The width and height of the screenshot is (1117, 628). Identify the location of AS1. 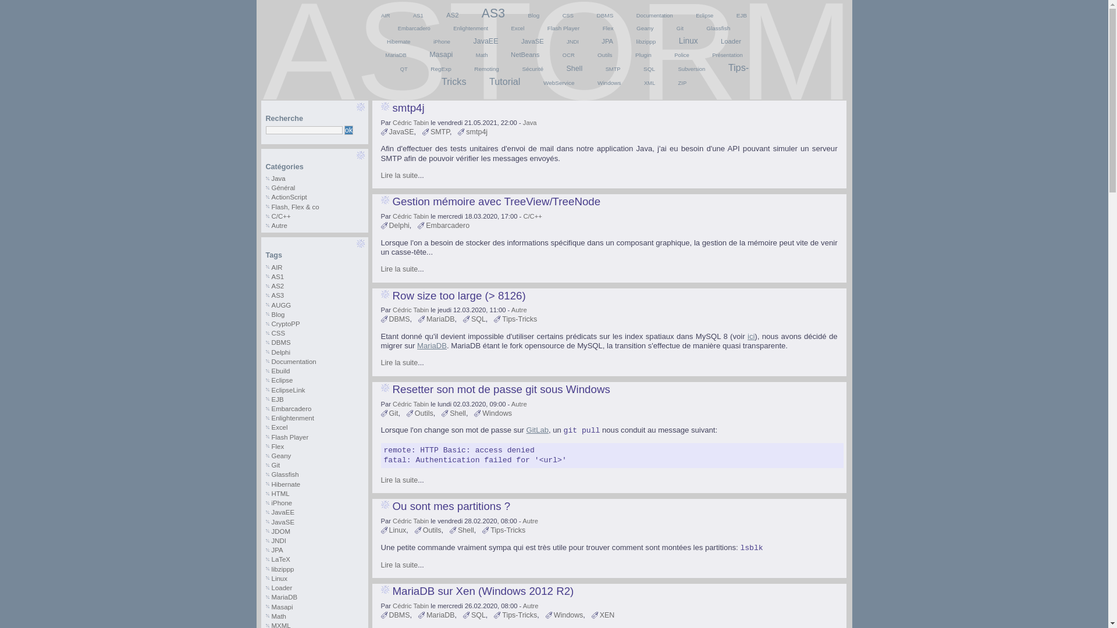
(278, 277).